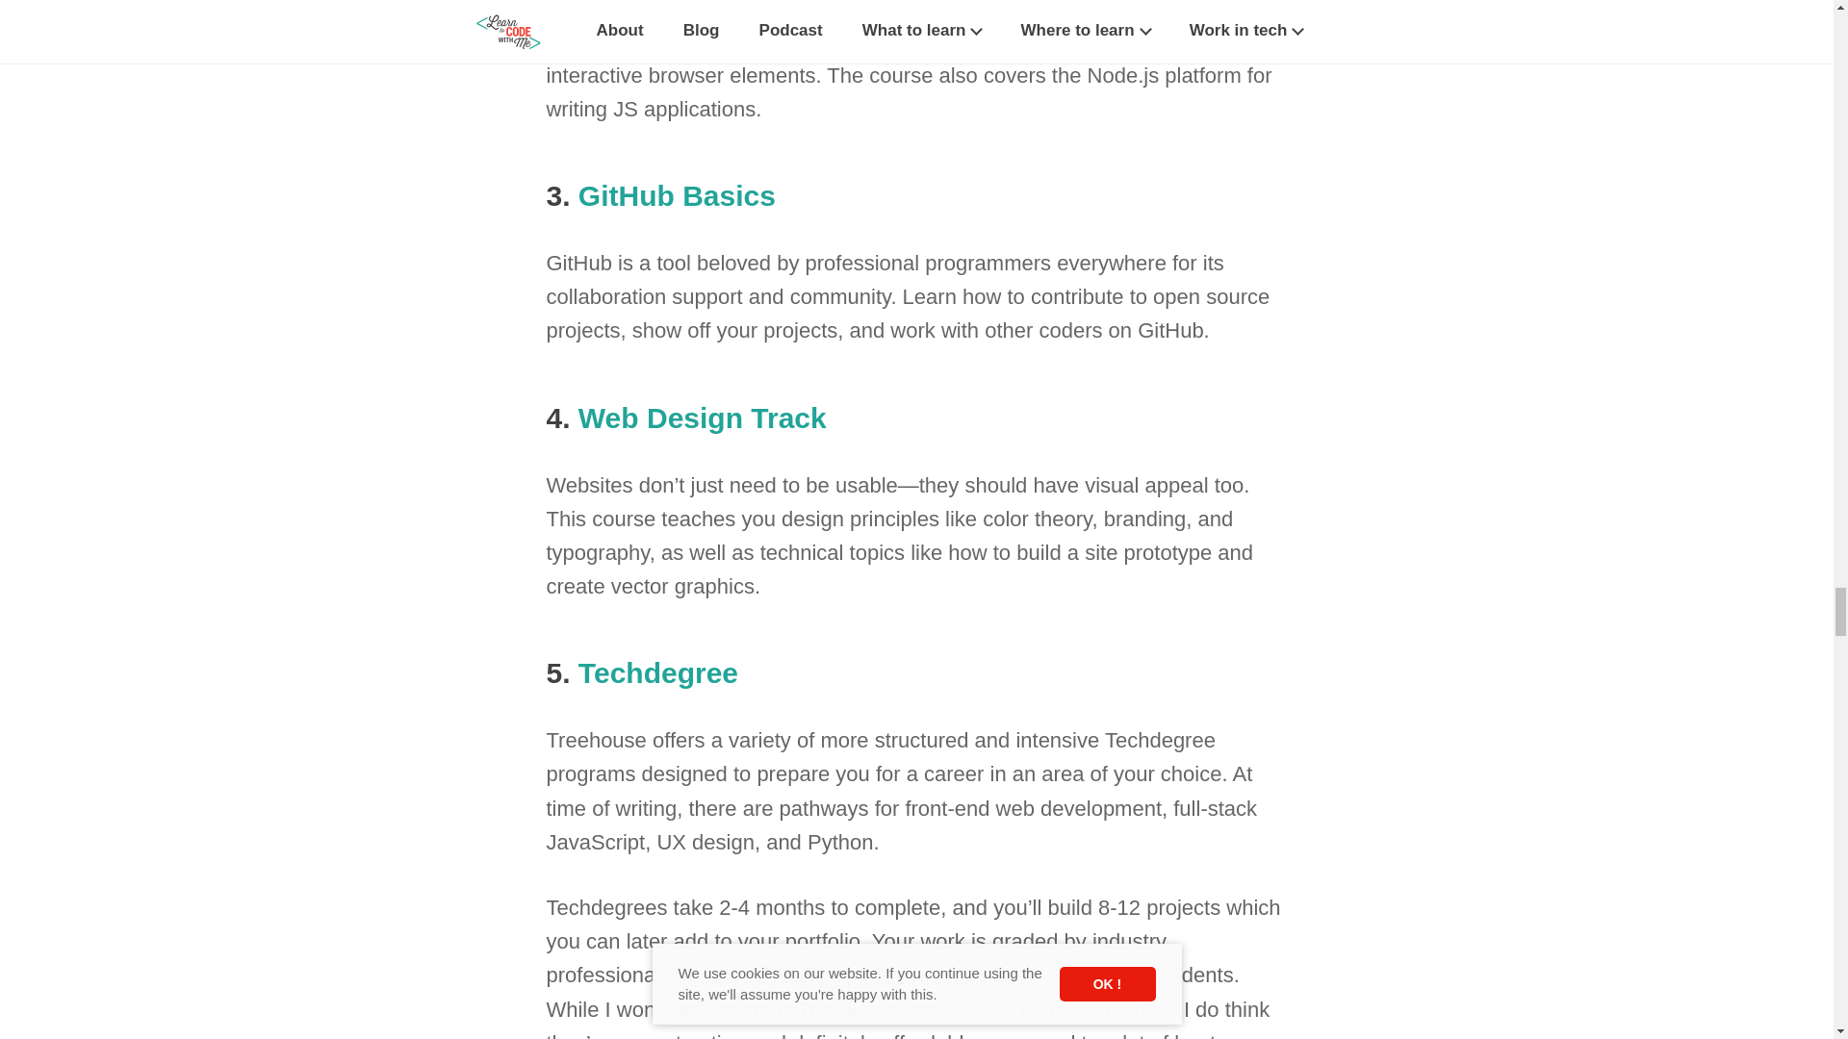 The height and width of the screenshot is (1039, 1848). I want to click on Team Treehouse - Tech Degree, so click(657, 672).